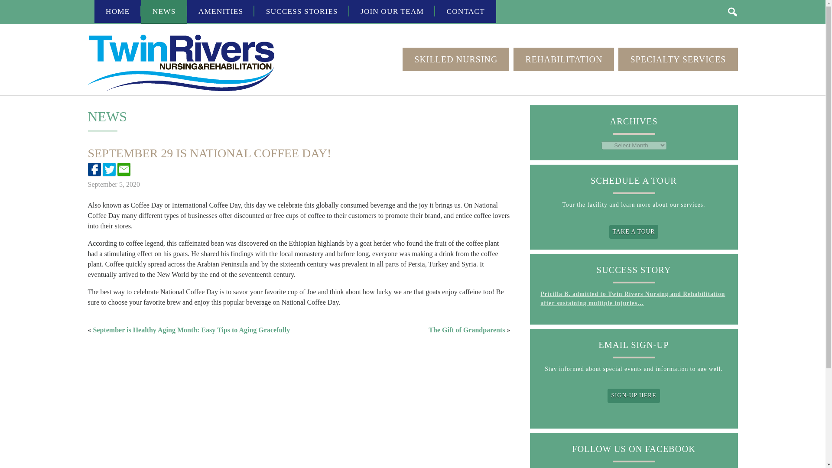 This screenshot has width=832, height=468. Describe the element at coordinates (456, 59) in the screenshot. I see `SKILLED NURSING` at that location.